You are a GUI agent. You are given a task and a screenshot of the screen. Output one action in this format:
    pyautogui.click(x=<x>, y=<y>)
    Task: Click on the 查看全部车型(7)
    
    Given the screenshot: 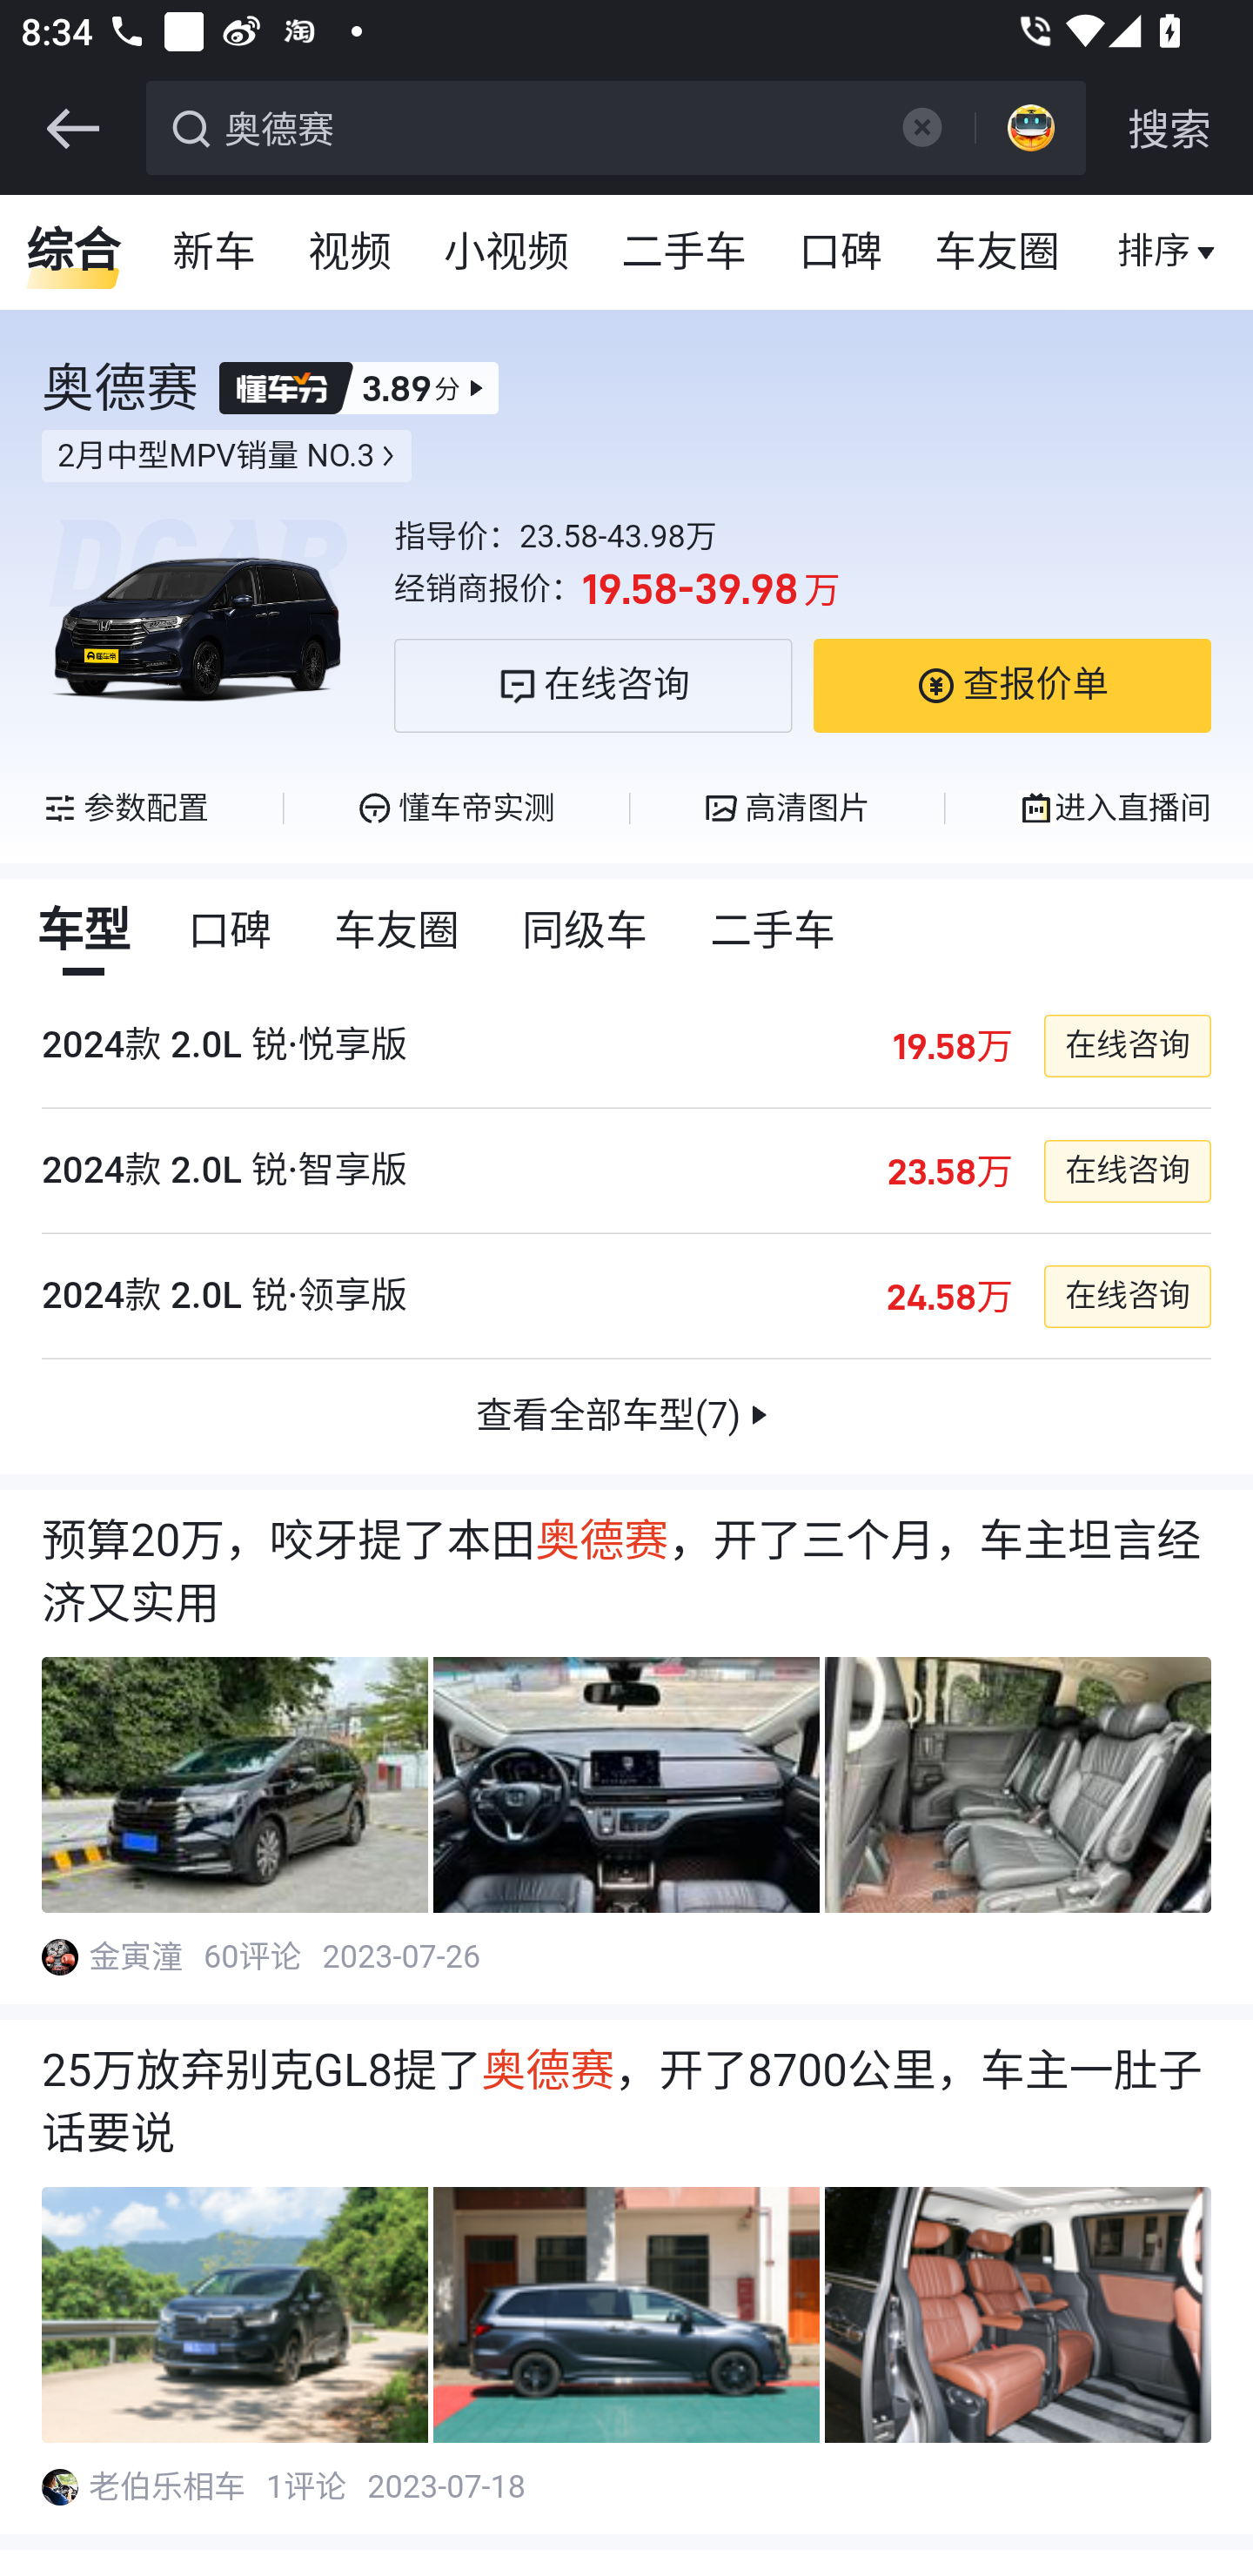 What is the action you would take?
    pyautogui.click(x=626, y=1417)
    